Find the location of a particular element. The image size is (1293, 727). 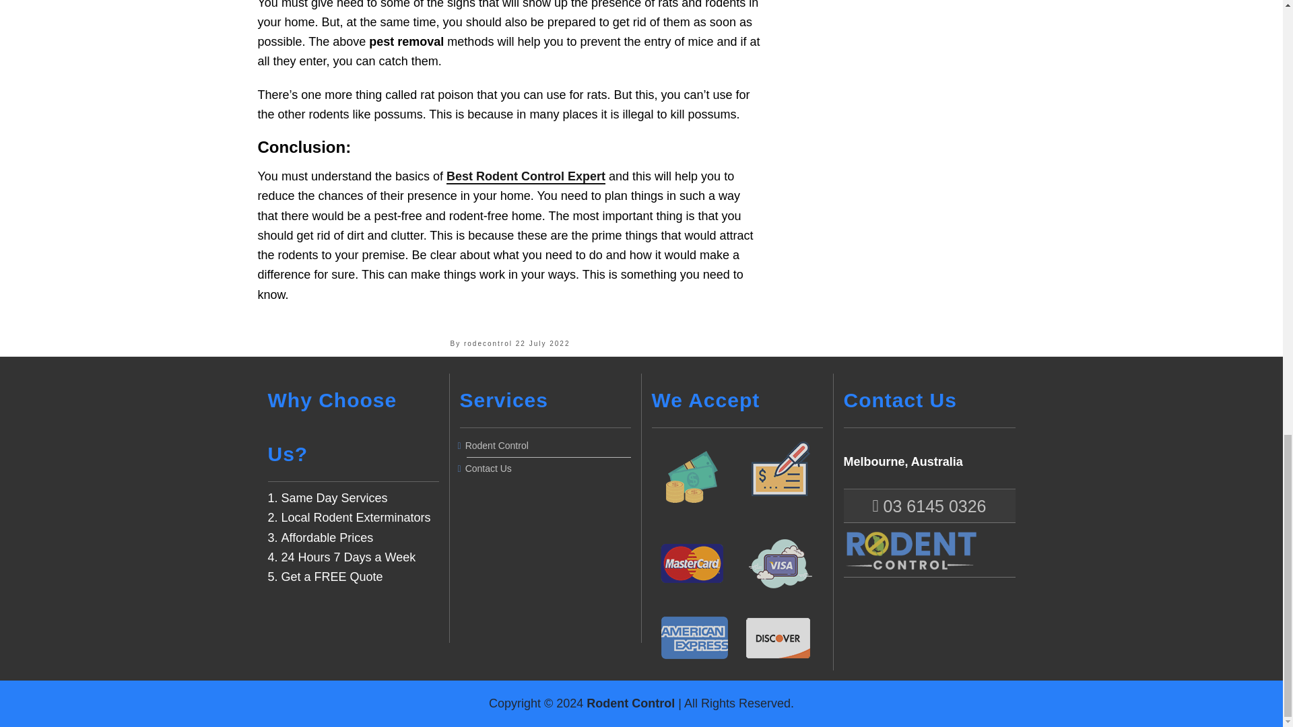

 03 6145 0326 is located at coordinates (929, 506).